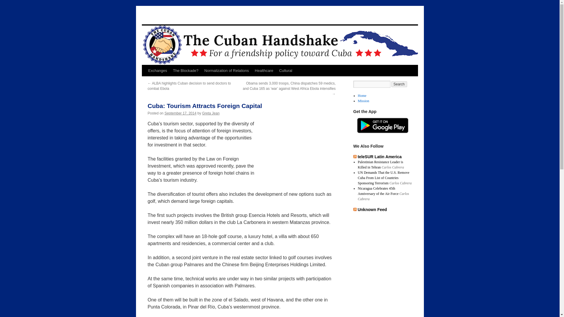  Describe the element at coordinates (210, 113) in the screenshot. I see `View all posts by Greta Jean` at that location.